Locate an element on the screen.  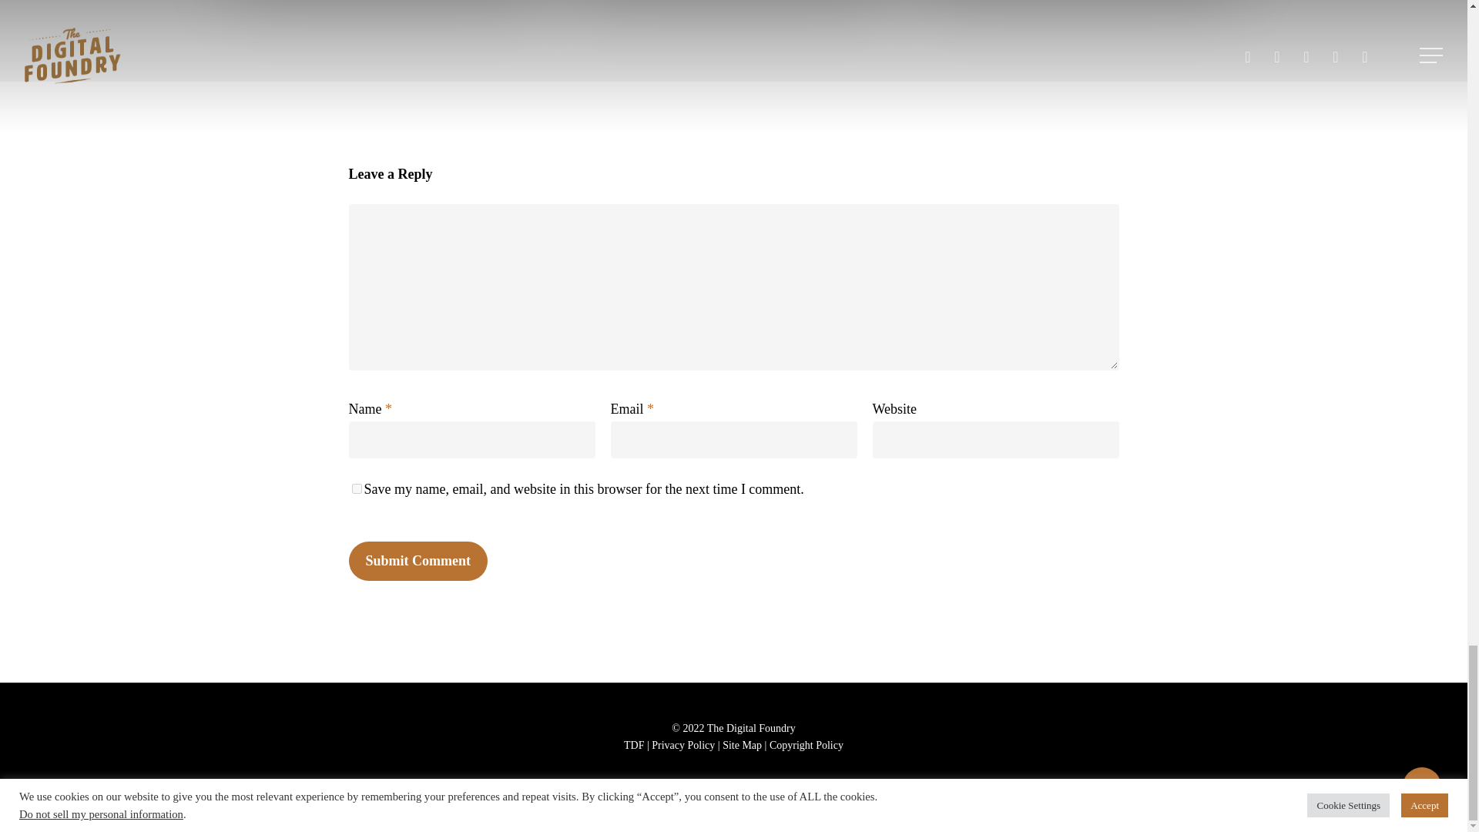
Submit Comment is located at coordinates (418, 561).